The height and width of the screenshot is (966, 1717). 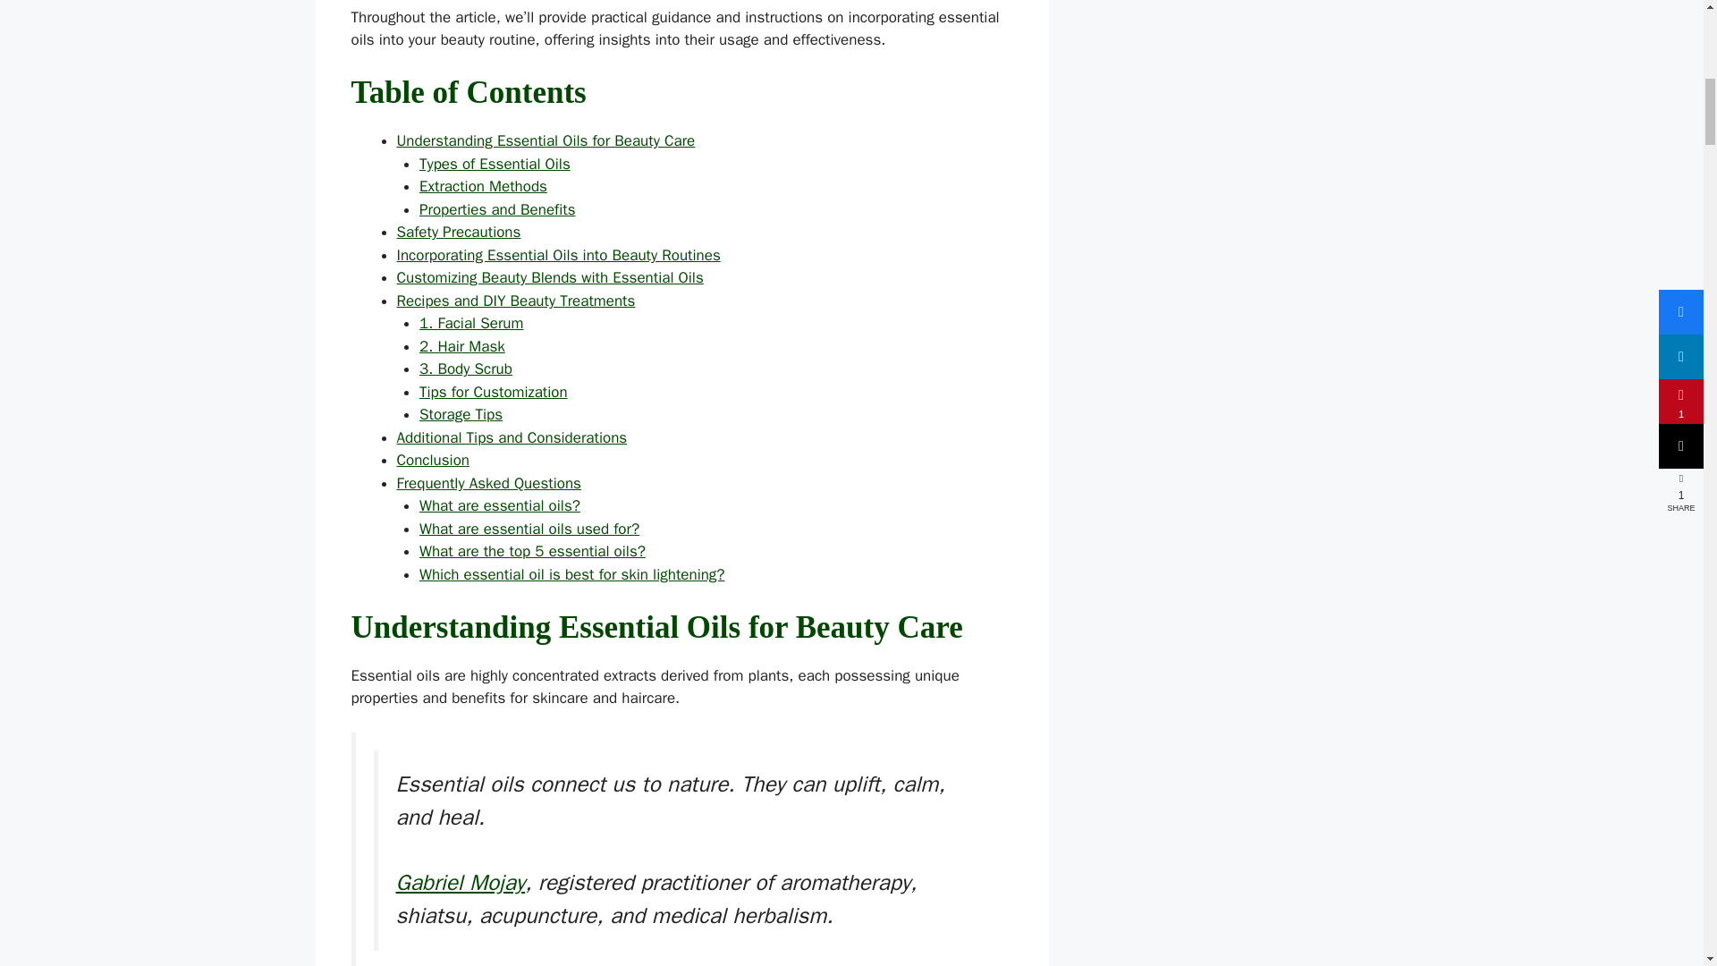 I want to click on Safety Precautions, so click(x=459, y=233).